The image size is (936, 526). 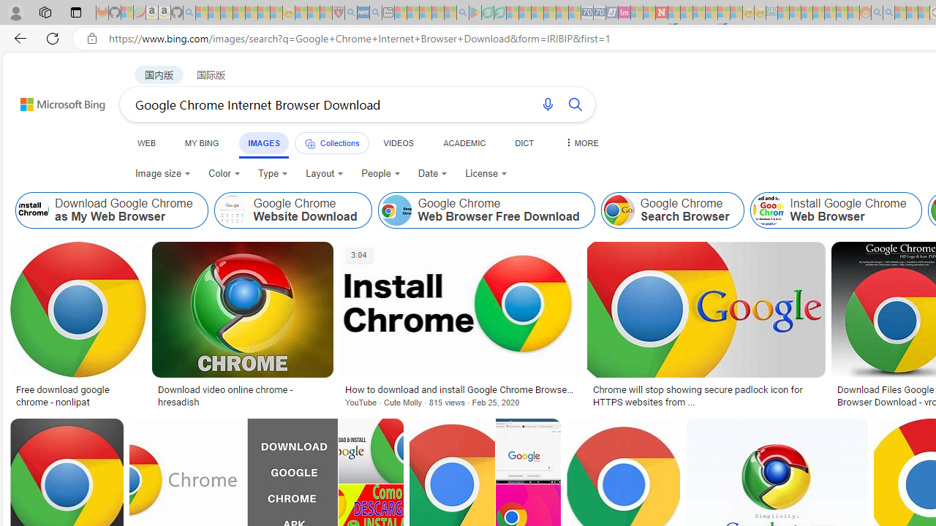 What do you see at coordinates (819, 13) in the screenshot?
I see `Expert Portfolios - Sleeping` at bounding box center [819, 13].